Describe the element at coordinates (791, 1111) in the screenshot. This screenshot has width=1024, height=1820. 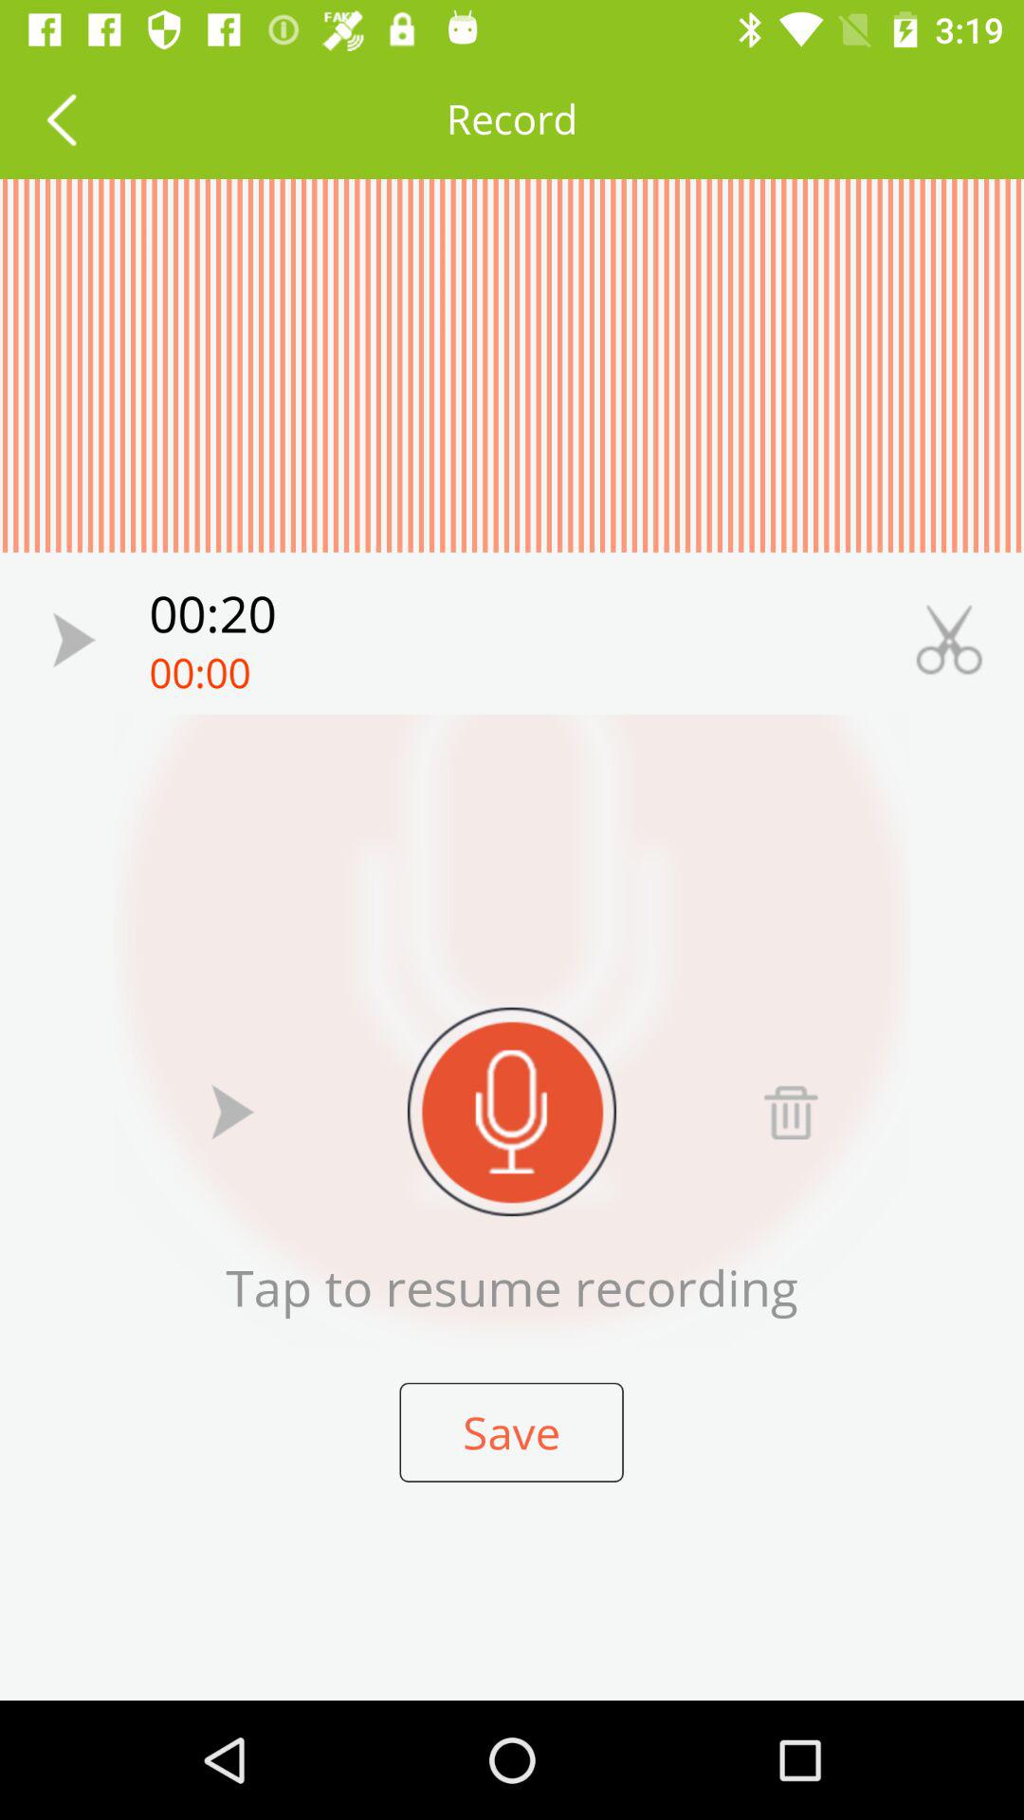
I see `delete recording` at that location.